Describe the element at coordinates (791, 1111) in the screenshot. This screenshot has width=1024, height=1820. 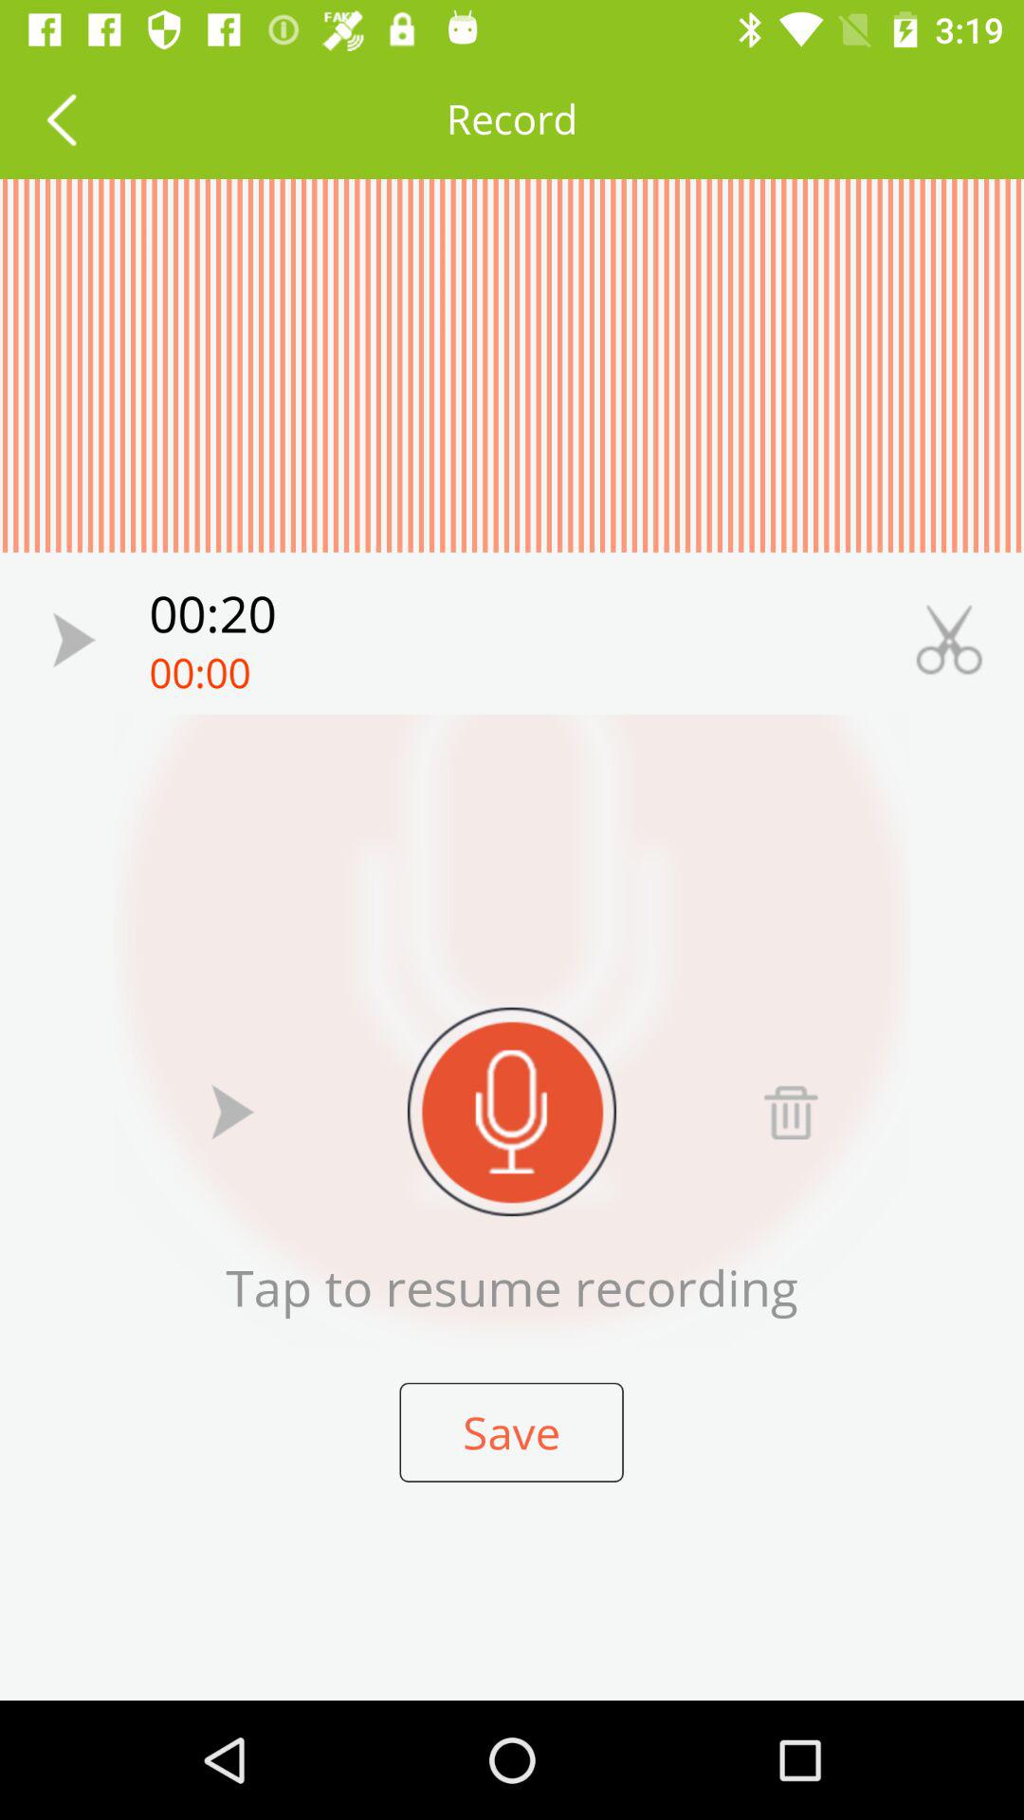
I see `delete recording` at that location.